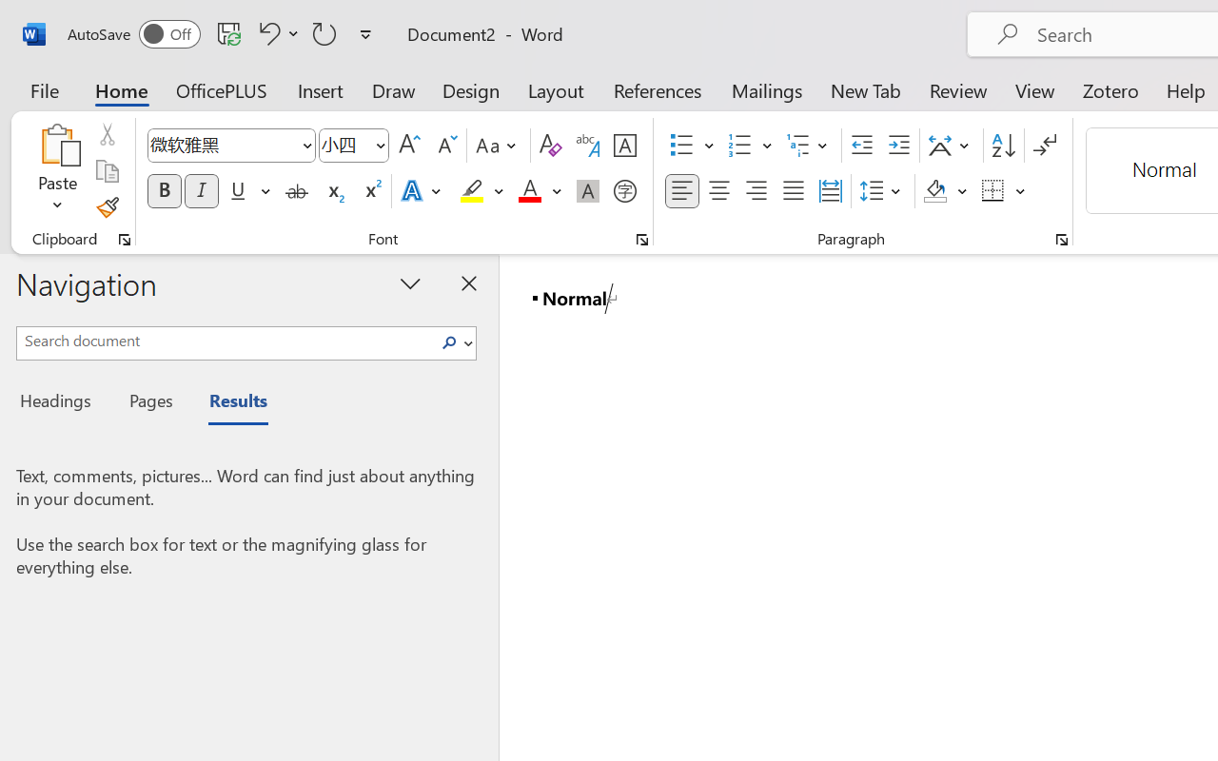  What do you see at coordinates (1045, 146) in the screenshot?
I see `Show/Hide Editing Marks` at bounding box center [1045, 146].